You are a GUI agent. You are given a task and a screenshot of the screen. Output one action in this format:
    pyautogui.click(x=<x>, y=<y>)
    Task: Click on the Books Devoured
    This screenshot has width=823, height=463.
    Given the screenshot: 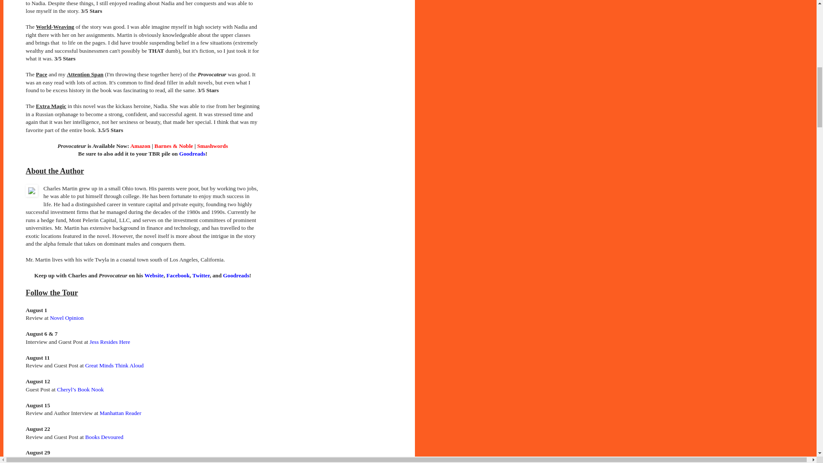 What is the action you would take?
    pyautogui.click(x=105, y=437)
    